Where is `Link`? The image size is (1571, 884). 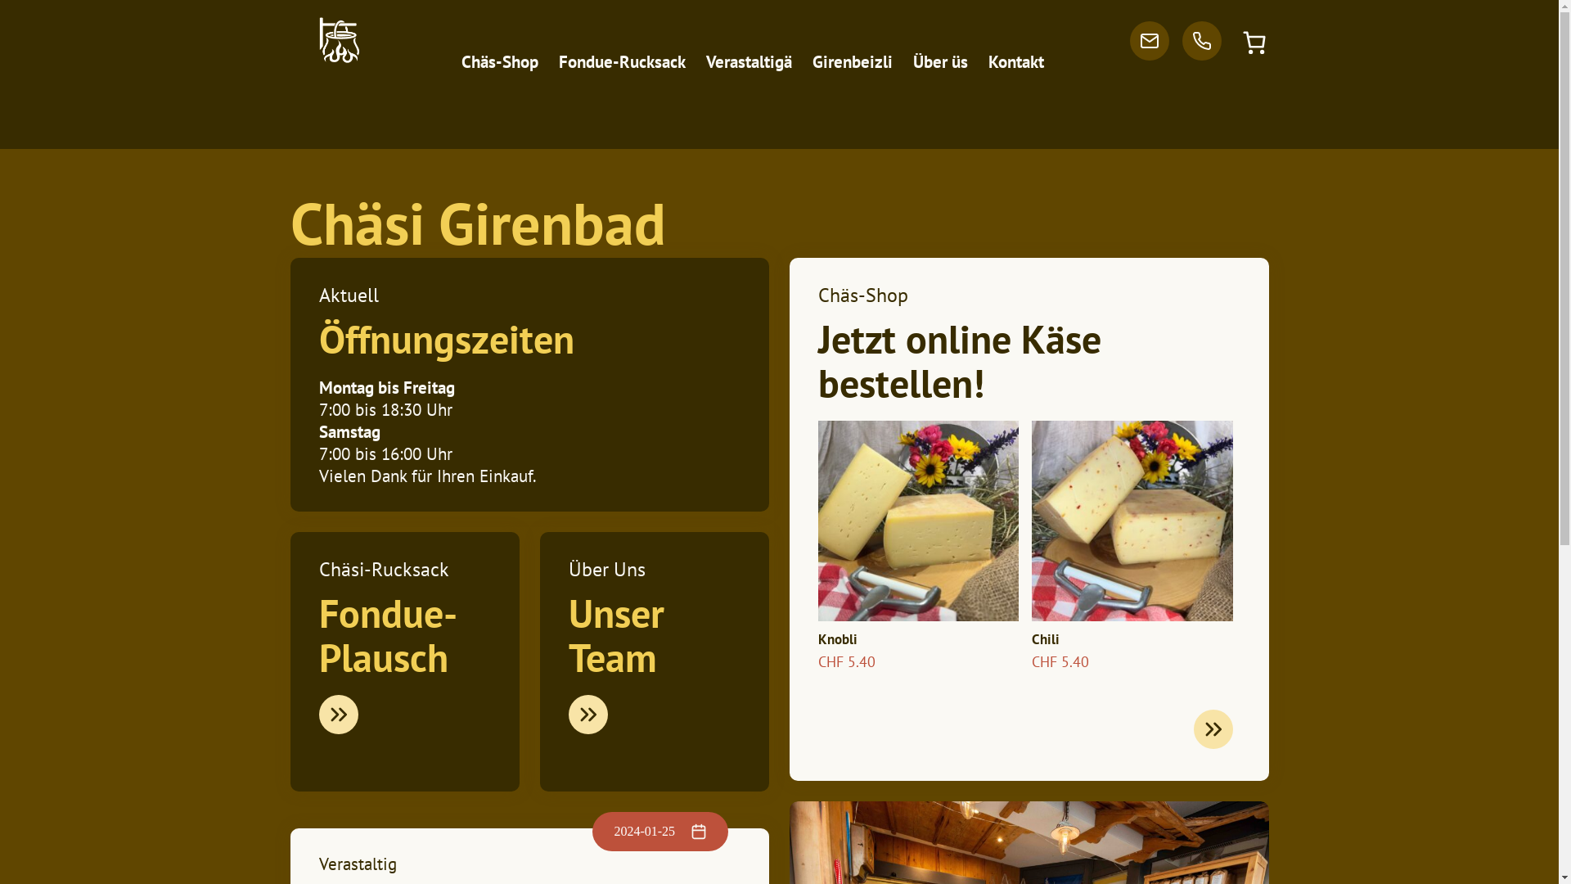
Link is located at coordinates (339, 715).